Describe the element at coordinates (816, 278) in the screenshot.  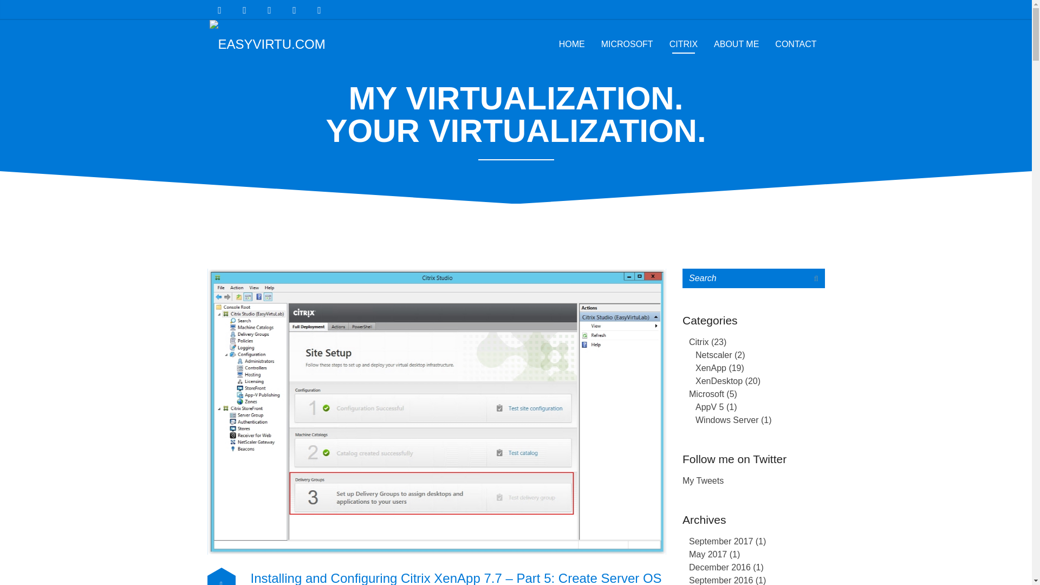
I see `Search` at that location.